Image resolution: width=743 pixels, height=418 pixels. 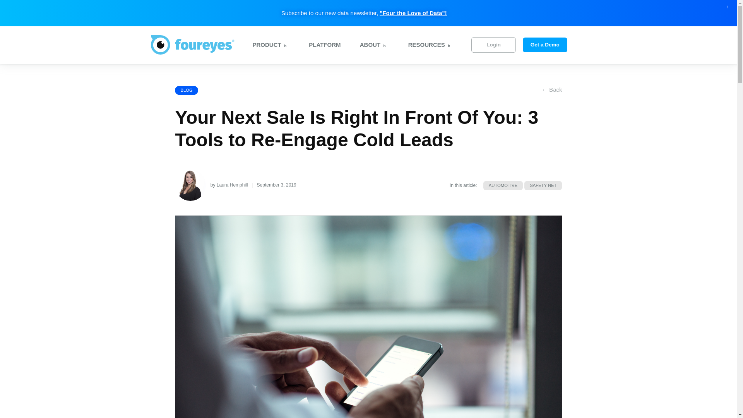 What do you see at coordinates (371, 50) in the screenshot?
I see `ABOUT` at bounding box center [371, 50].